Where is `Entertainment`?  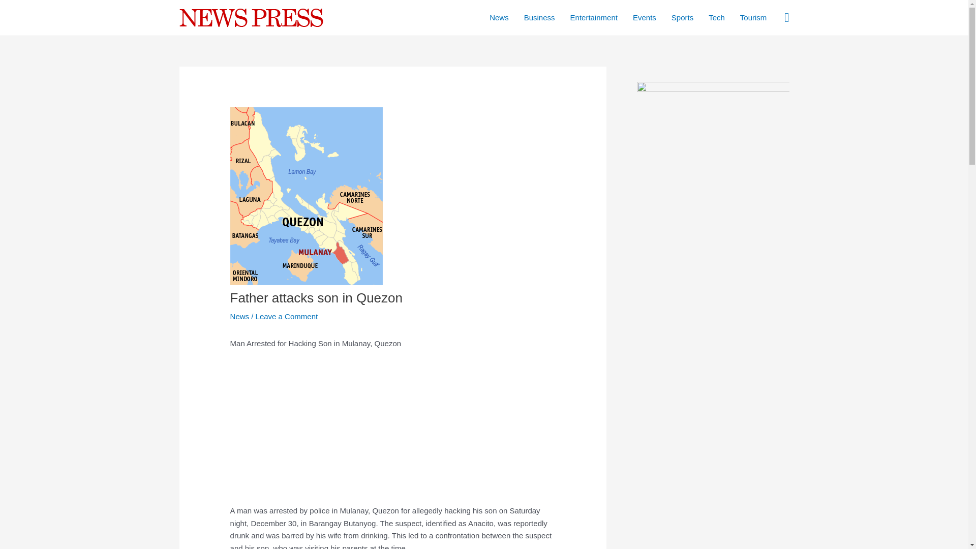
Entertainment is located at coordinates (594, 18).